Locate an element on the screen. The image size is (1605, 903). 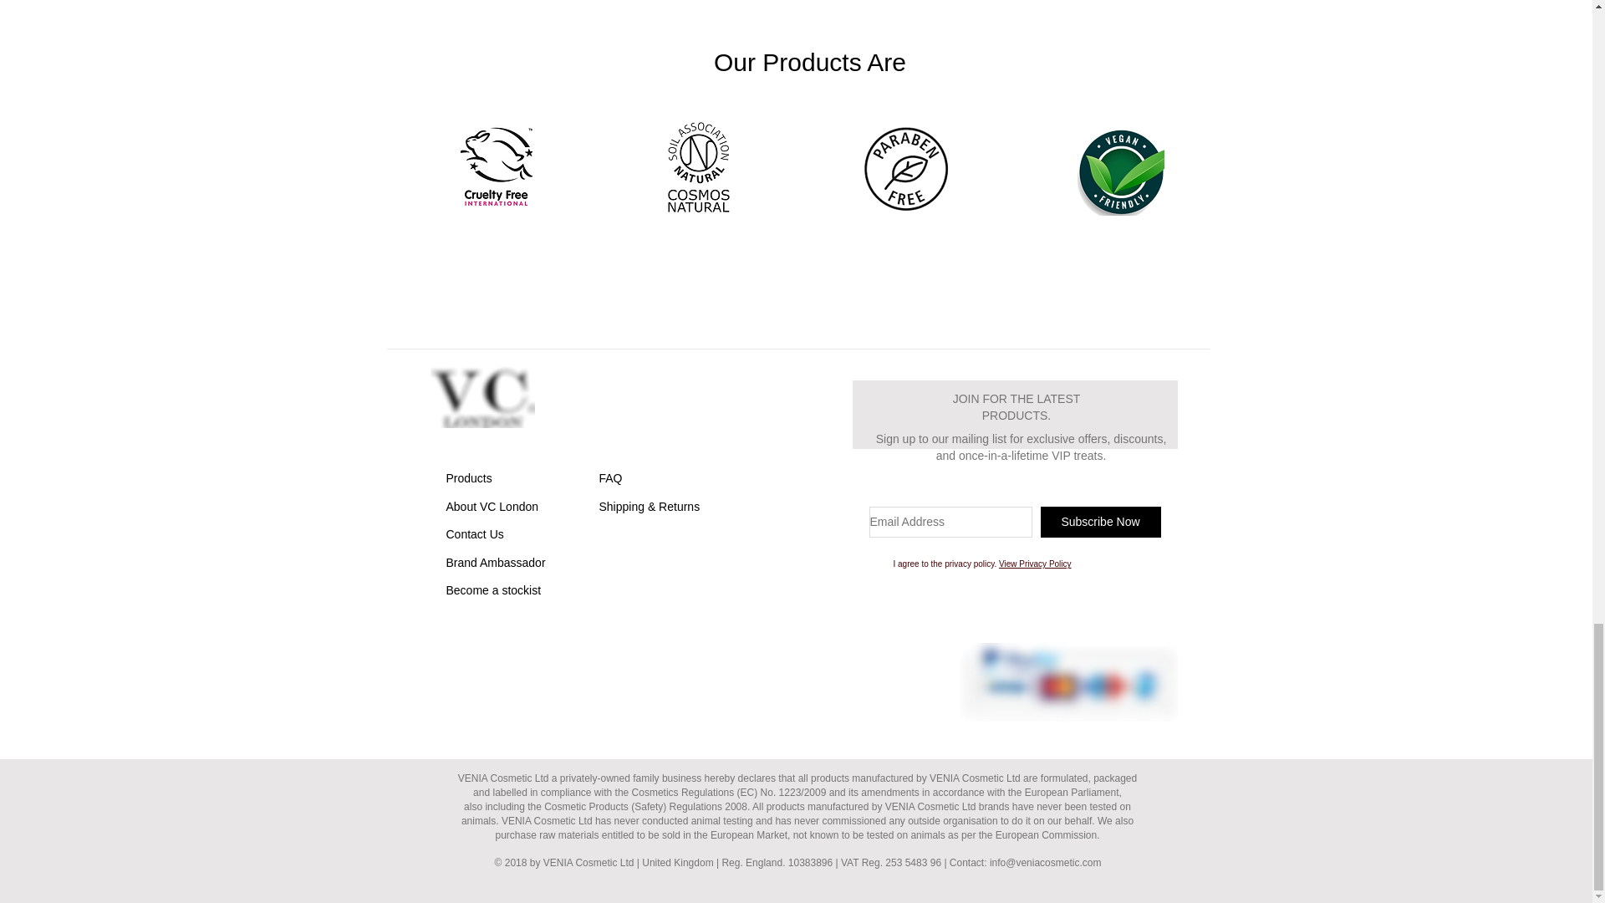
Become a stockist is located at coordinates (493, 589).